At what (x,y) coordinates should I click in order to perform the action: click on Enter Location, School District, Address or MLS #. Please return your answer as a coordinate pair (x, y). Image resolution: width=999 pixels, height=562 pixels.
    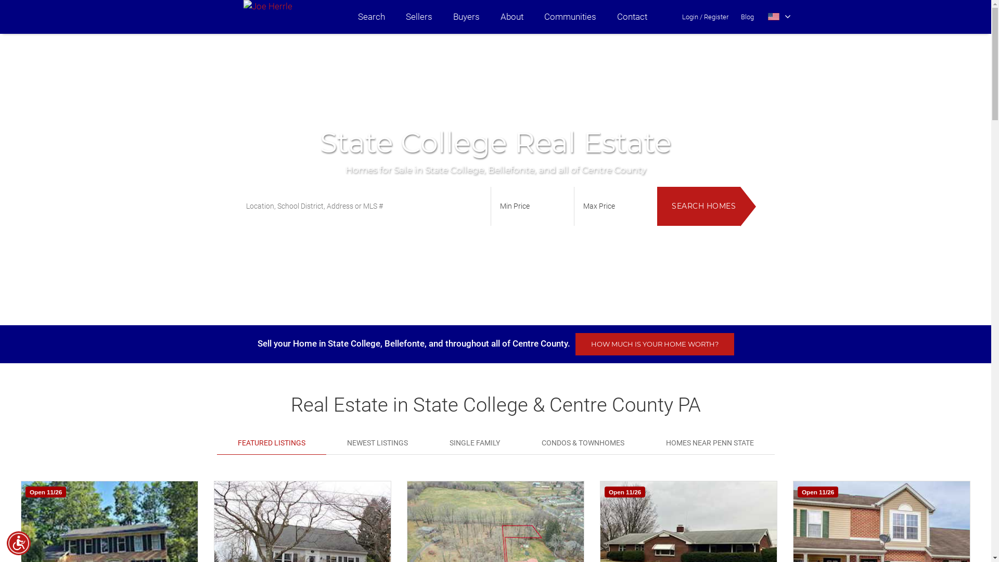
    Looking at the image, I should click on (363, 206).